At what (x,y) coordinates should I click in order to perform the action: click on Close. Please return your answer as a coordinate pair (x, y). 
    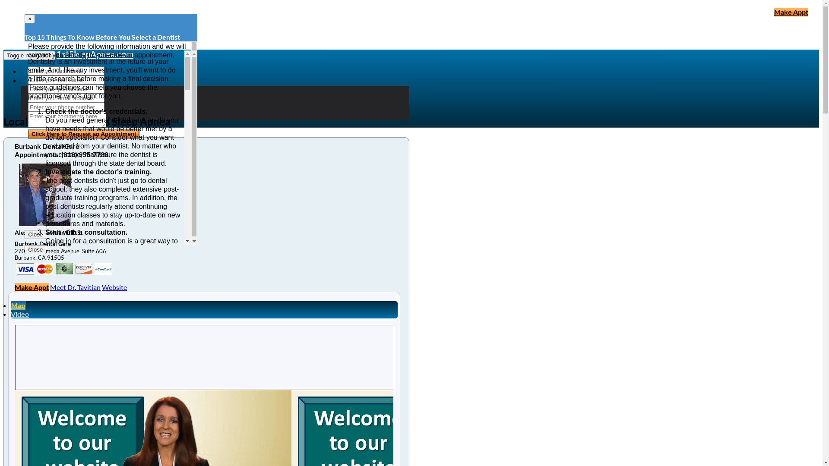
    Looking at the image, I should click on (35, 249).